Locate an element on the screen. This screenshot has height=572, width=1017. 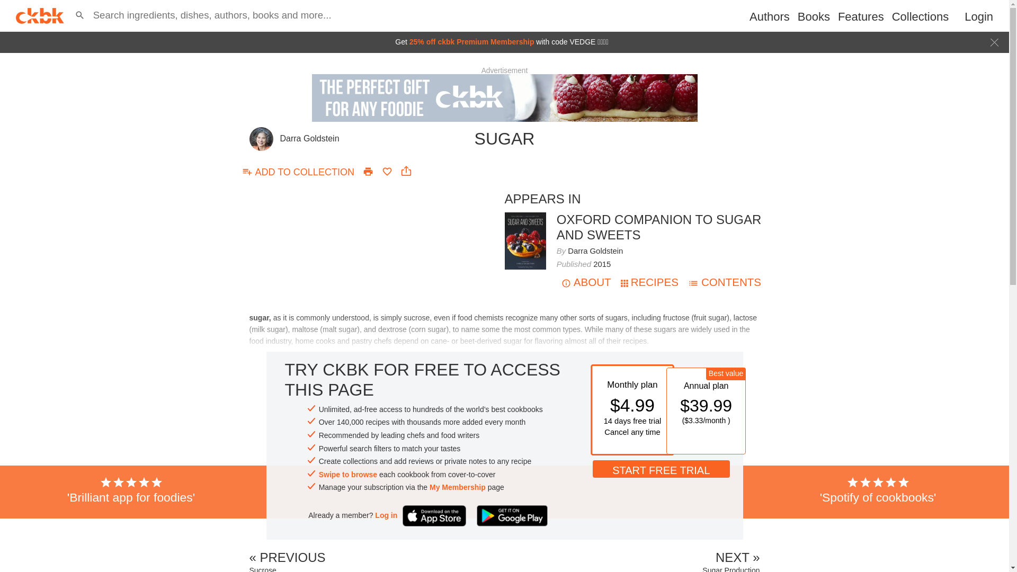
About this book is located at coordinates (658, 227).